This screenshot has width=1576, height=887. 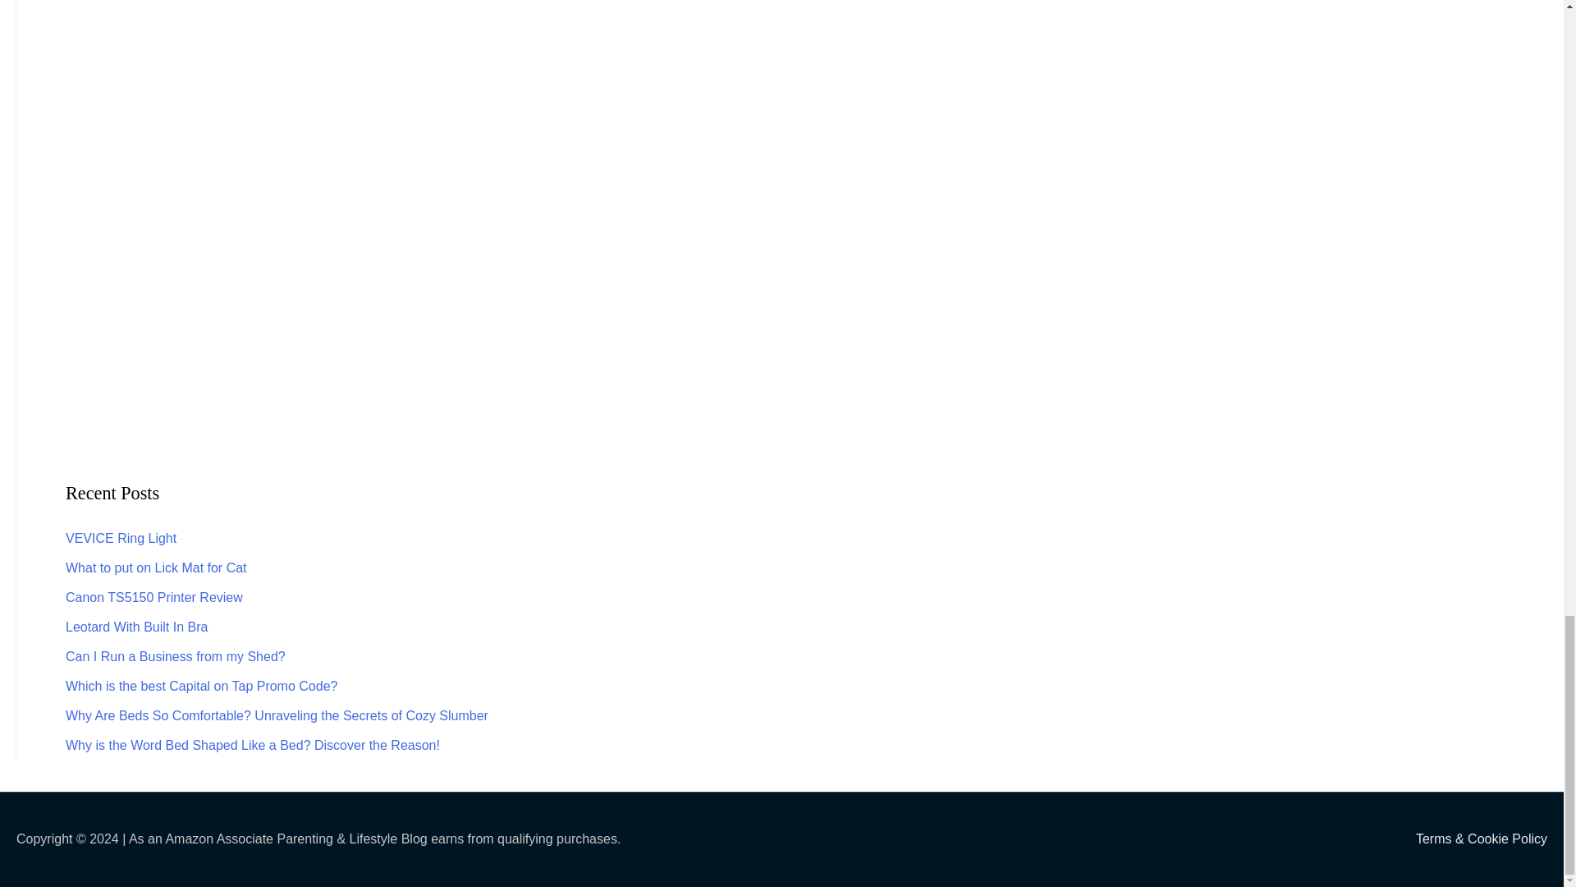 I want to click on Canon TS5150 Printer Review, so click(x=154, y=597).